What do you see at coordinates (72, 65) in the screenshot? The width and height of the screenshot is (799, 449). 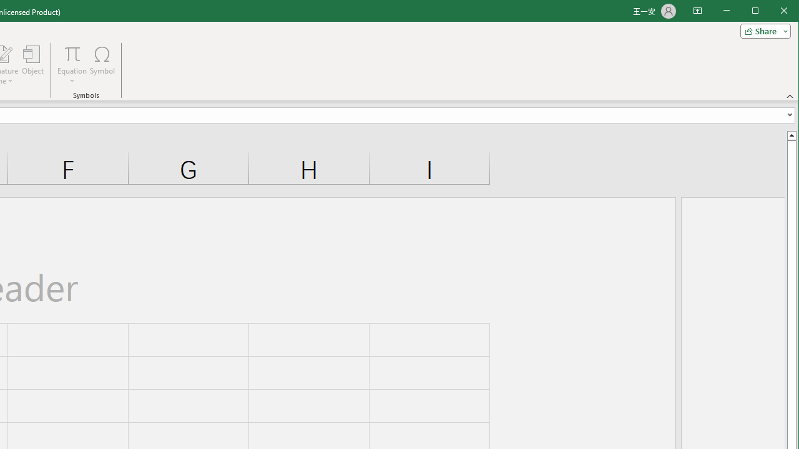 I see `Equation` at bounding box center [72, 65].